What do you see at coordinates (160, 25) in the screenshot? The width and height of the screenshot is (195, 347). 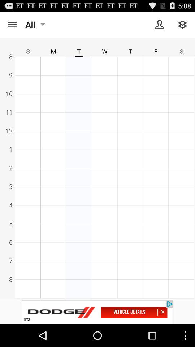 I see `show own profile` at bounding box center [160, 25].